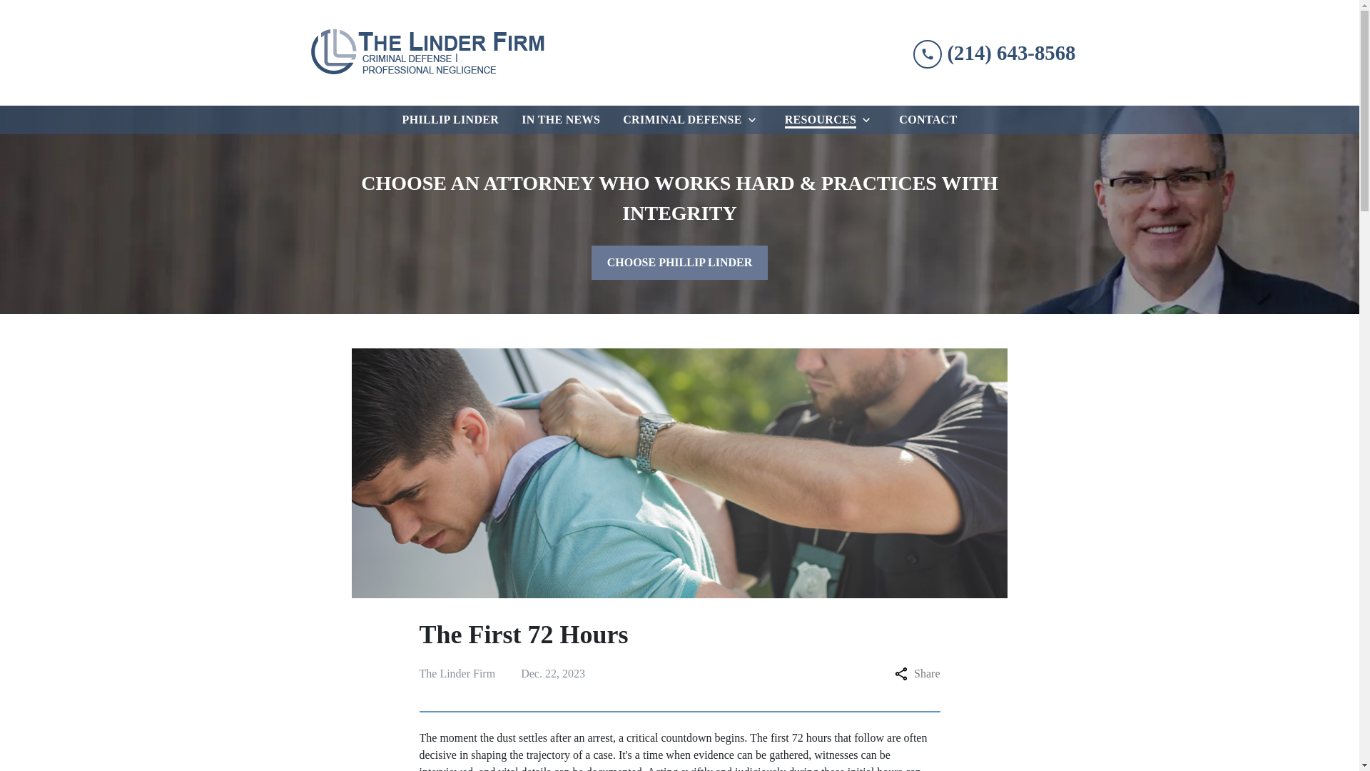  I want to click on IN THE NEWS, so click(561, 119).